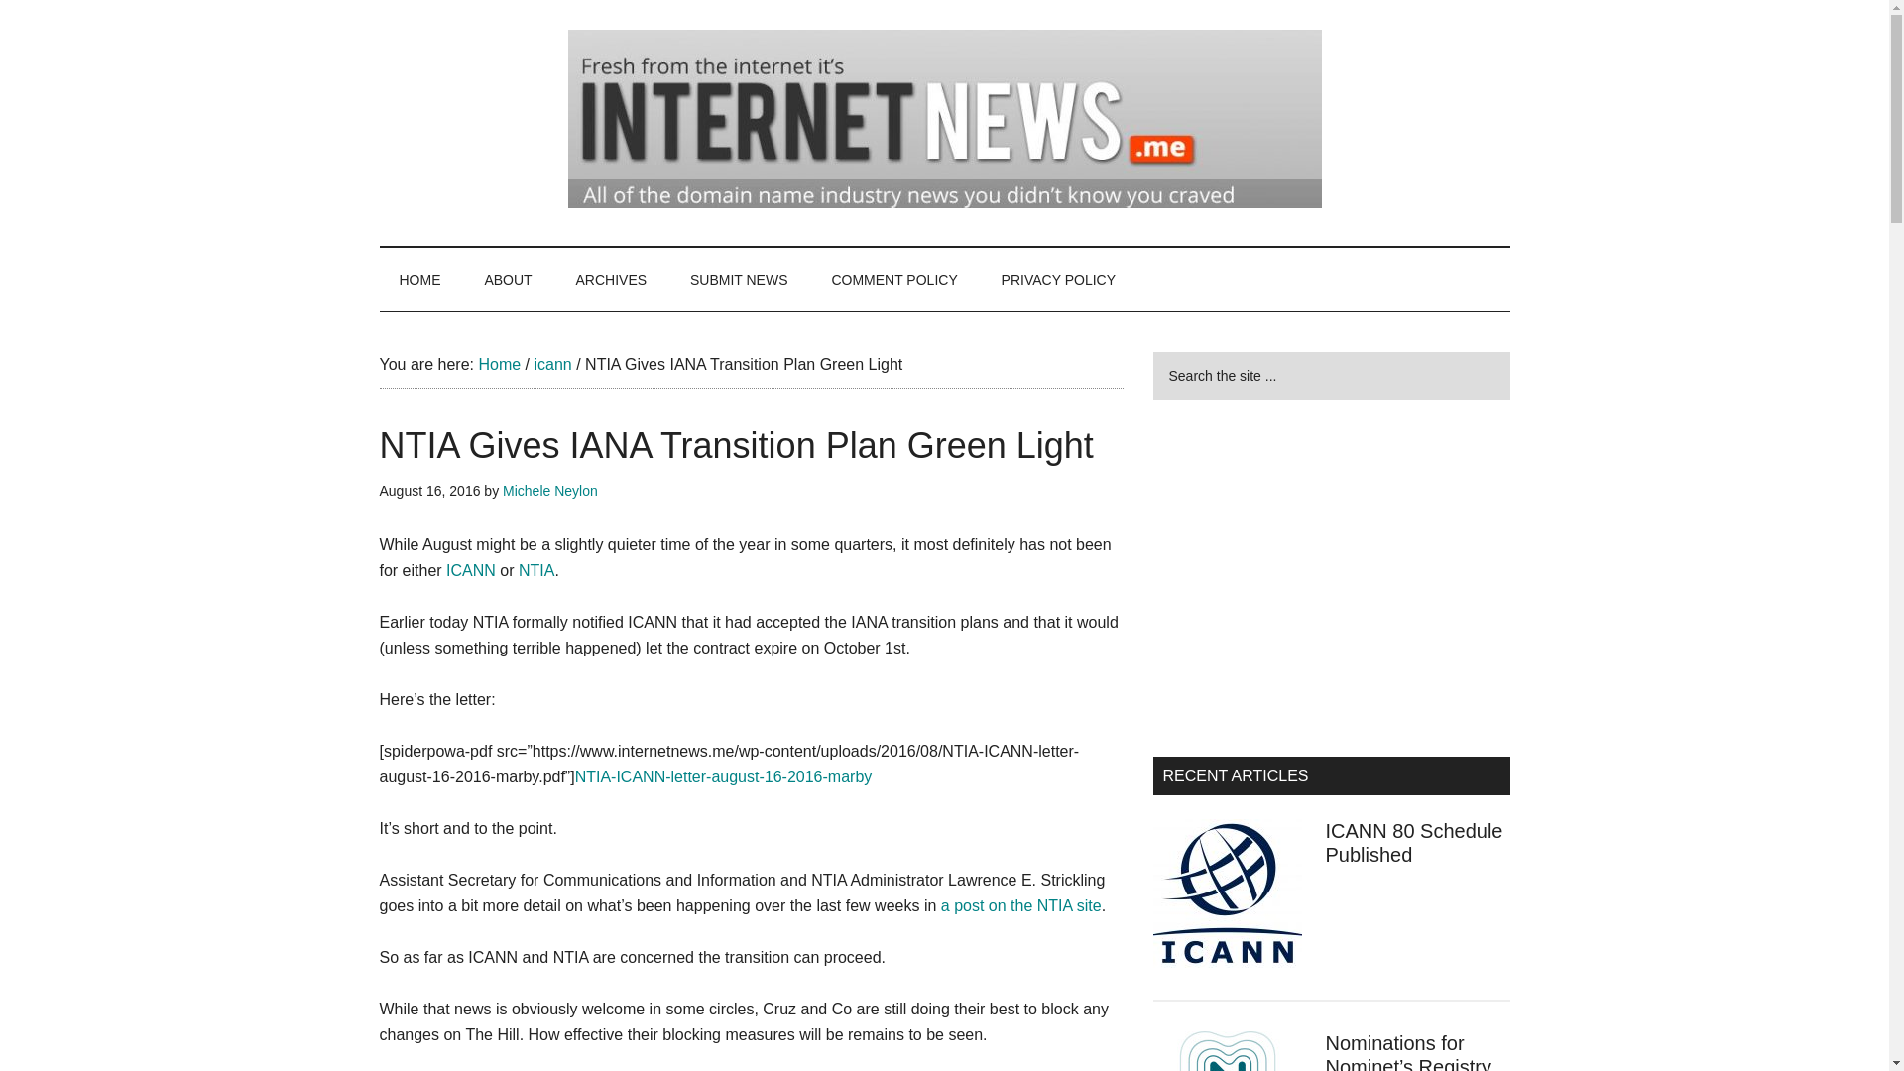  Describe the element at coordinates (535, 571) in the screenshot. I see `NTIA` at that location.